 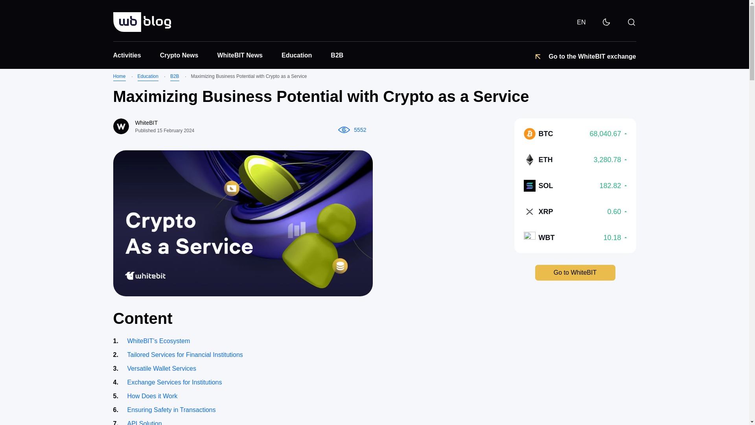 What do you see at coordinates (315, 396) in the screenshot?
I see `How Does it Work` at bounding box center [315, 396].